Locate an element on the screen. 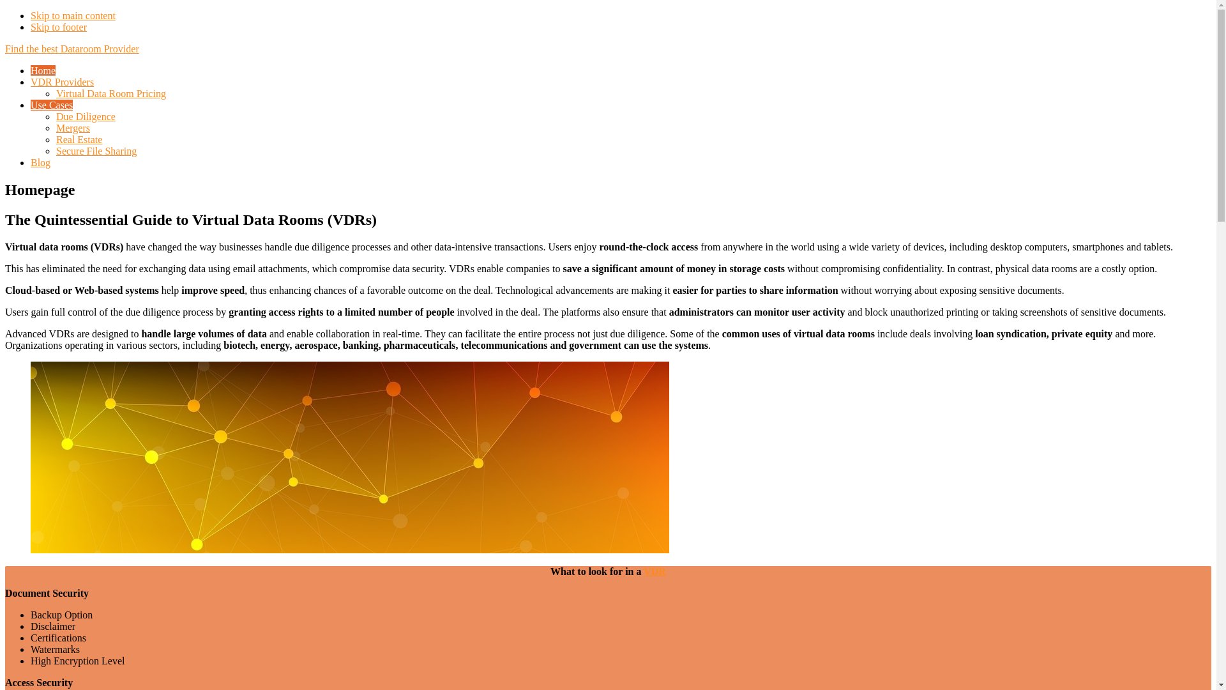 The height and width of the screenshot is (690, 1226). Secure File Sharing is located at coordinates (96, 151).